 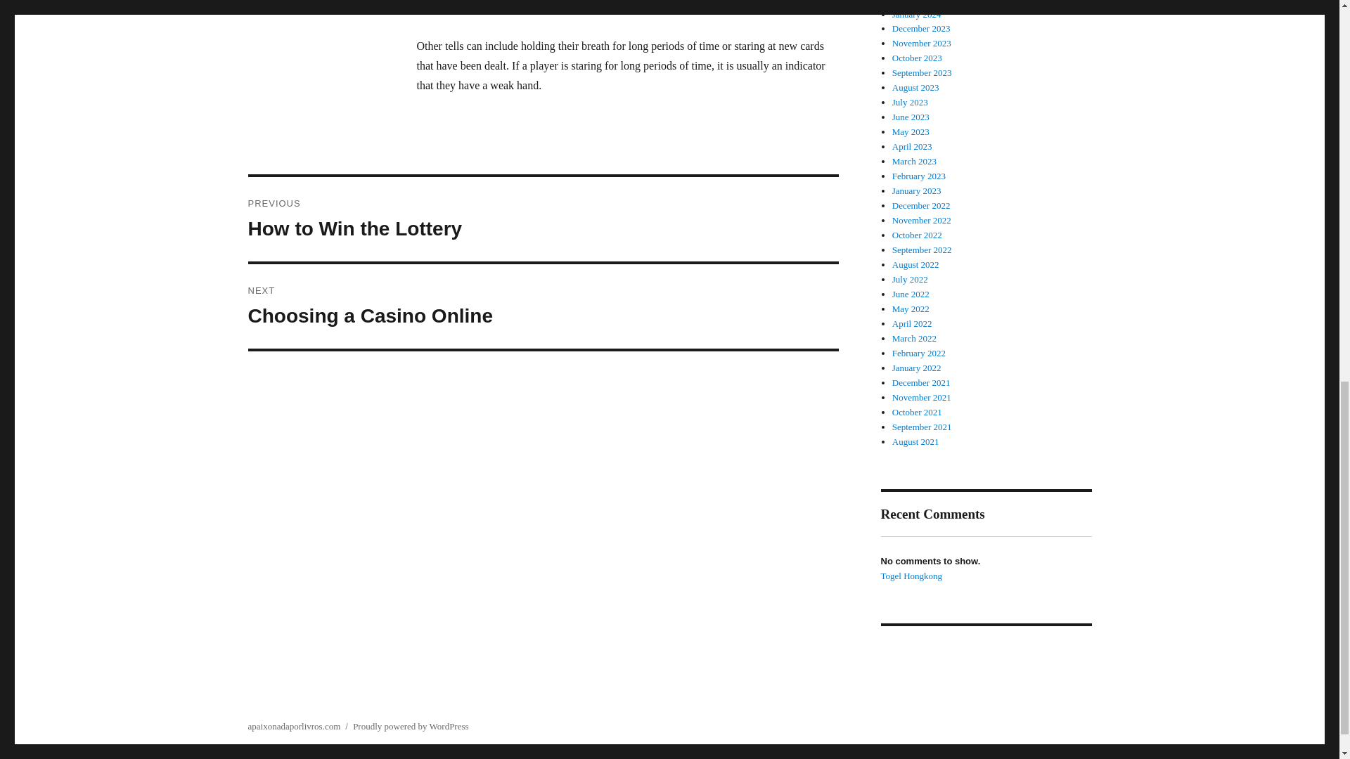 I want to click on December 2022, so click(x=543, y=306).